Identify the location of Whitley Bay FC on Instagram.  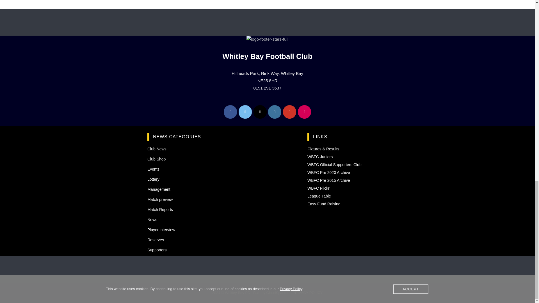
(275, 112).